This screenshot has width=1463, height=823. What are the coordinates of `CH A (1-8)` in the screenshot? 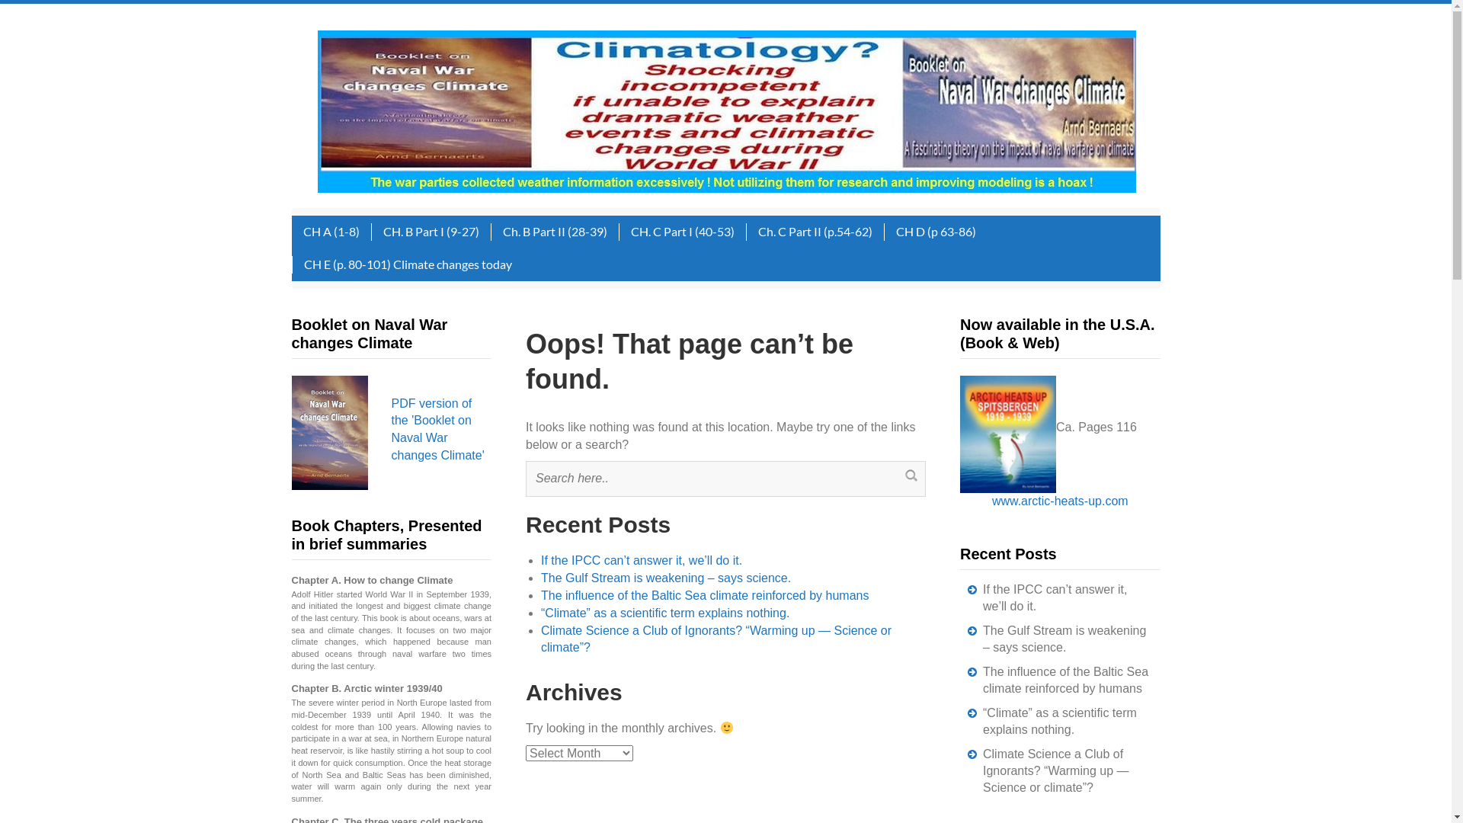 It's located at (331, 232).